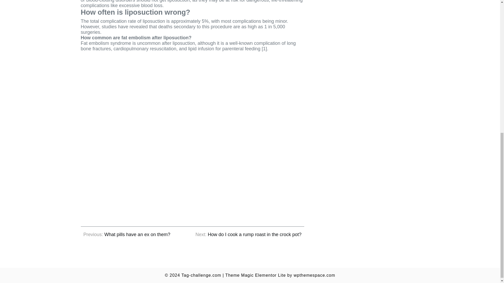  Describe the element at coordinates (201, 275) in the screenshot. I see `Tag-challenge.com` at that location.